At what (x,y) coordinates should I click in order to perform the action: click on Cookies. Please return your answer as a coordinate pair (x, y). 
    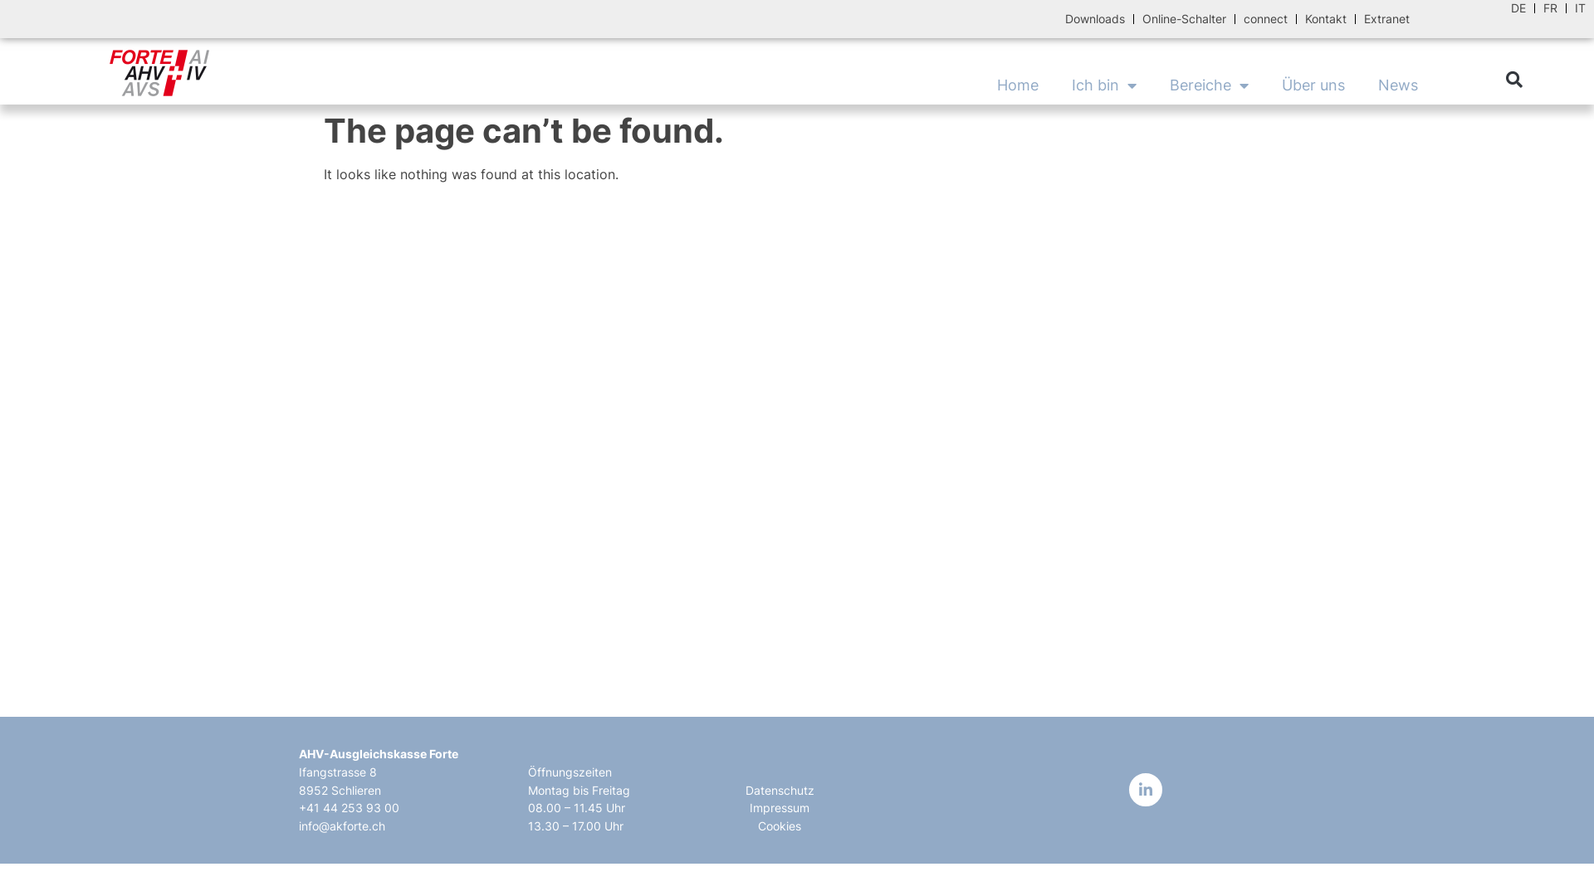
    Looking at the image, I should click on (779, 826).